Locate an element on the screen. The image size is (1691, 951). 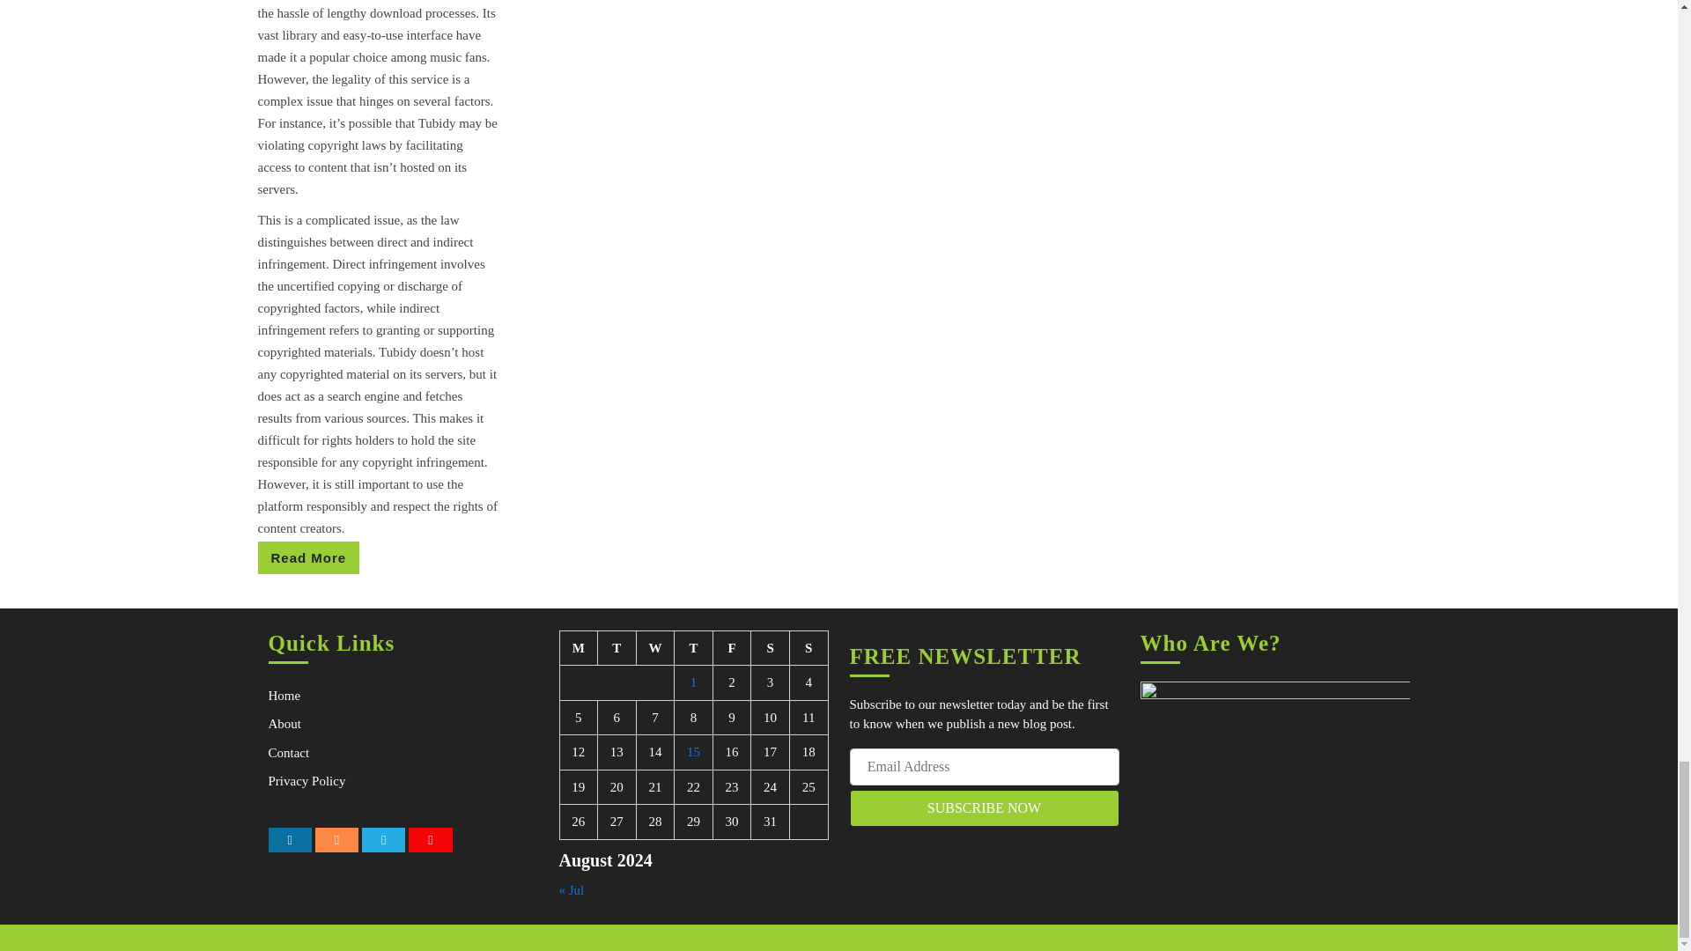
Monday is located at coordinates (579, 648).